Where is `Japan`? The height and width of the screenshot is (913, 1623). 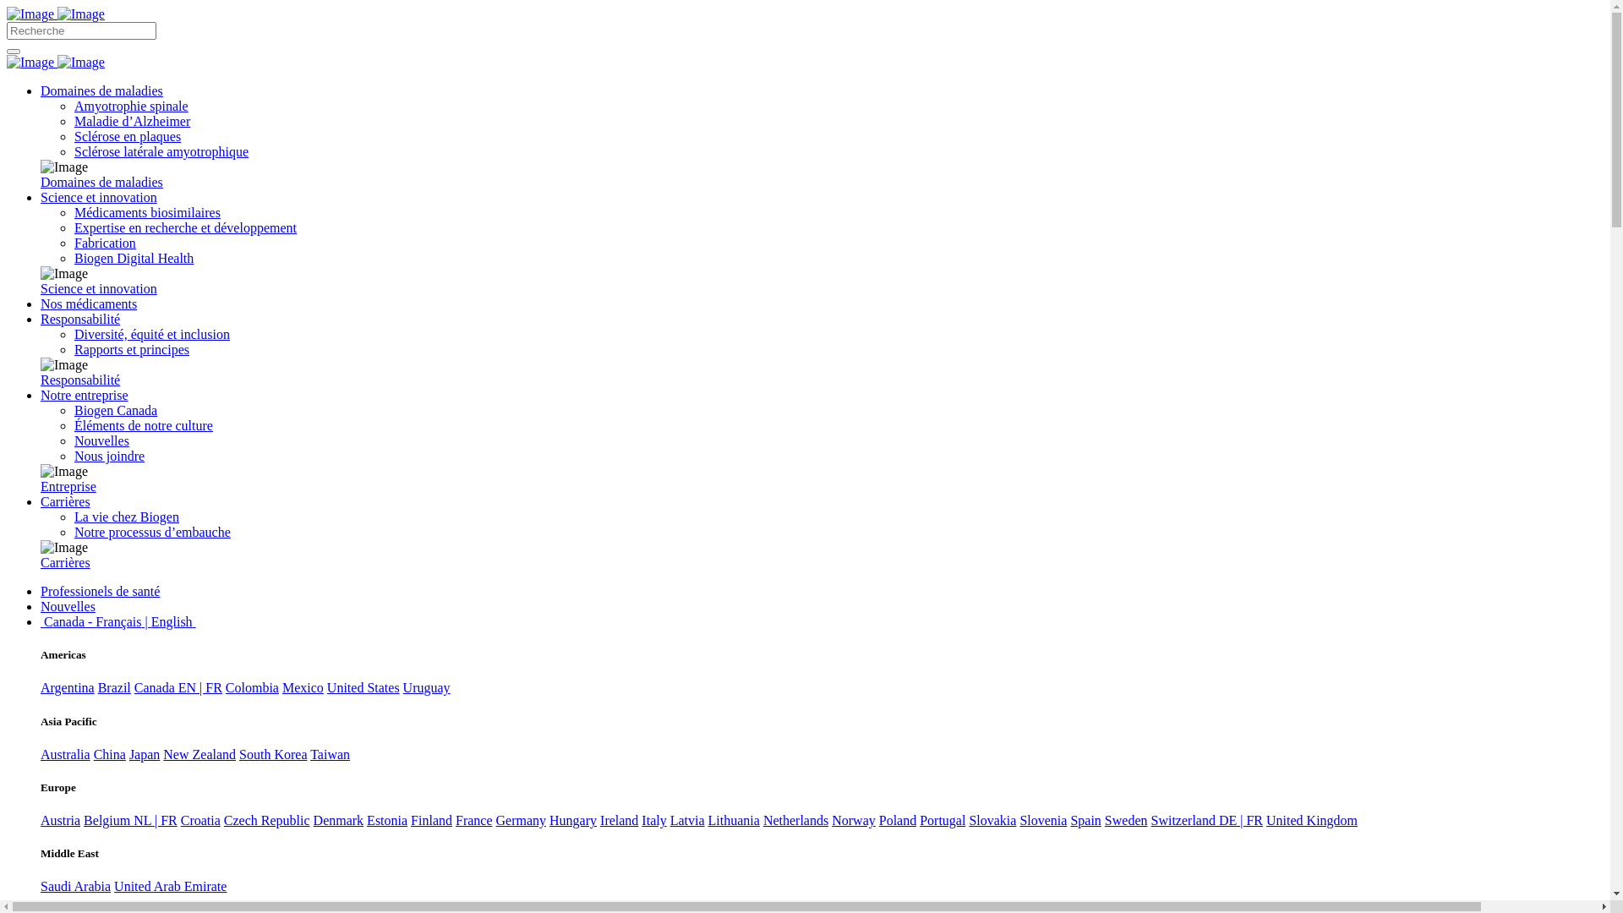
Japan is located at coordinates (145, 754).